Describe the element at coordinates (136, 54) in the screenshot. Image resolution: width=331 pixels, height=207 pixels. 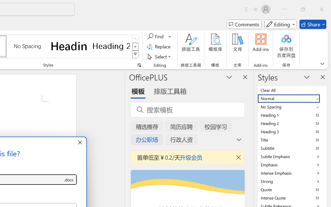
I see `Styles` at that location.